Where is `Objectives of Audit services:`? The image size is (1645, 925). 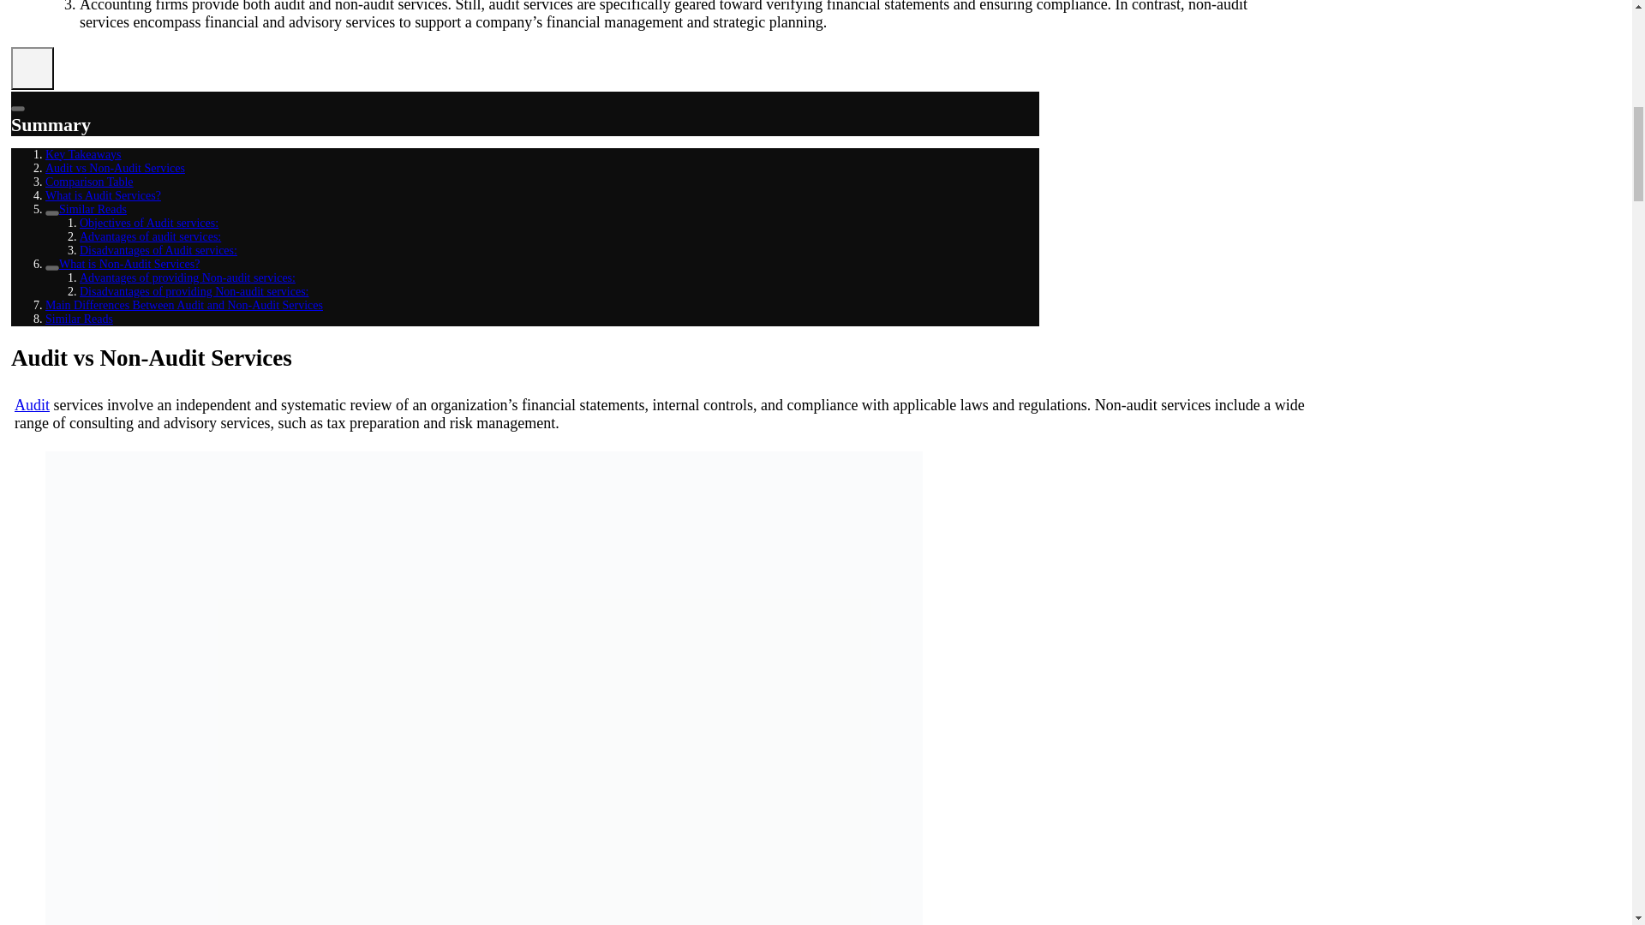
Objectives of Audit services: is located at coordinates (149, 223).